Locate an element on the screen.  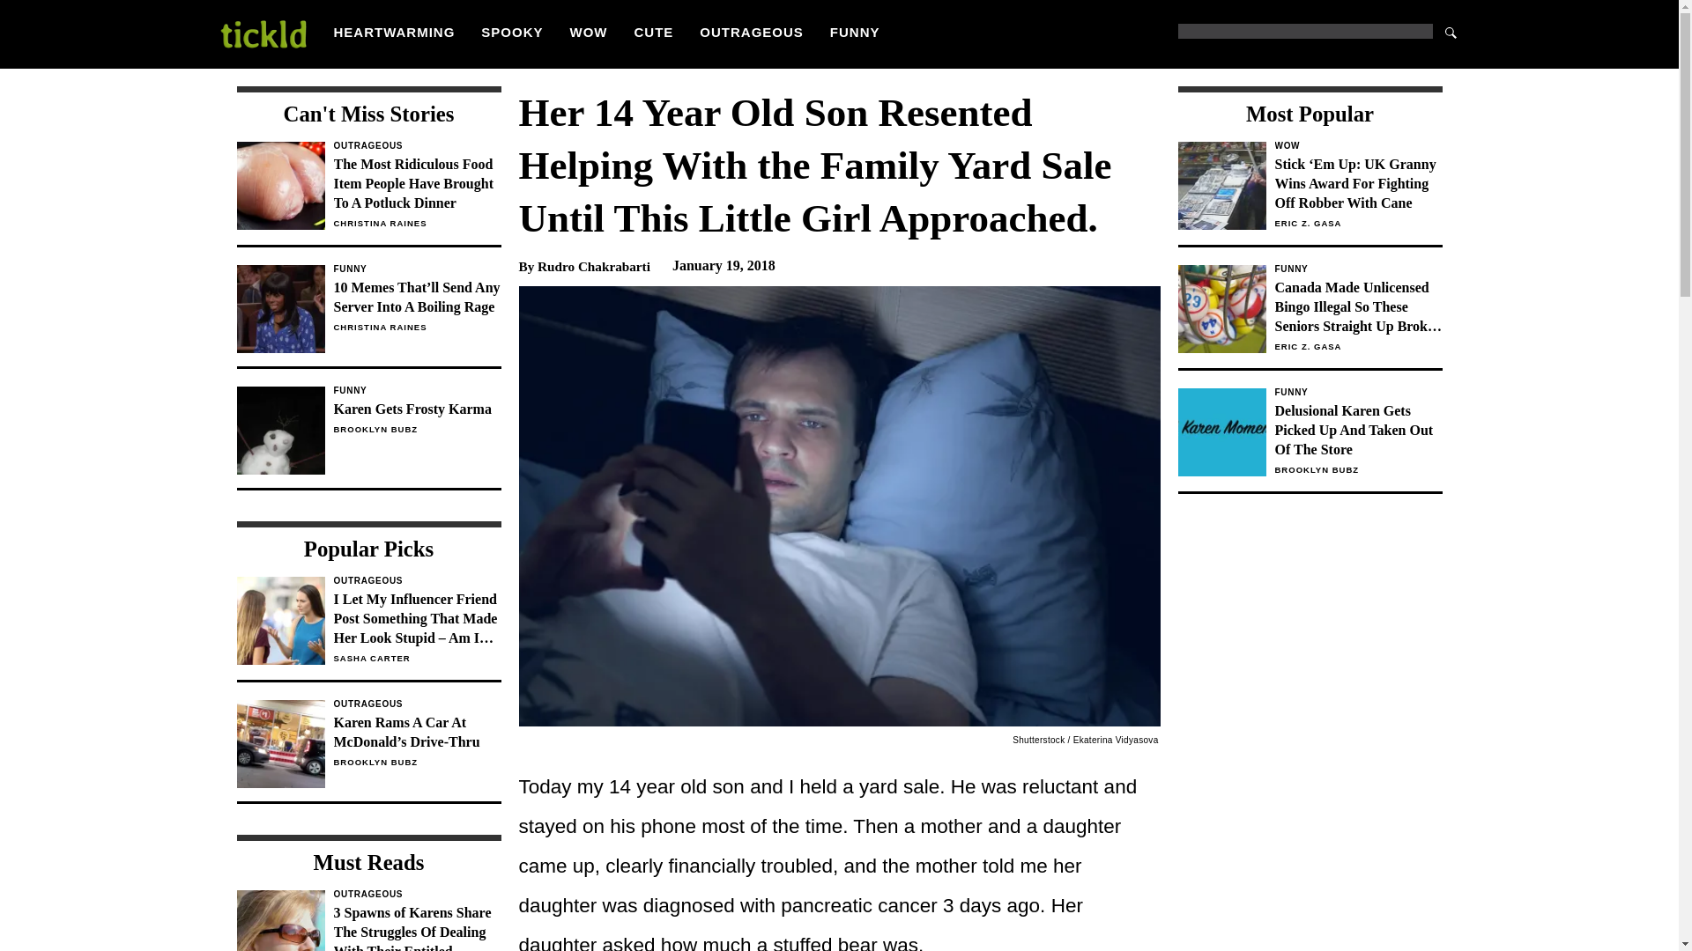
FUNNY is located at coordinates (855, 32).